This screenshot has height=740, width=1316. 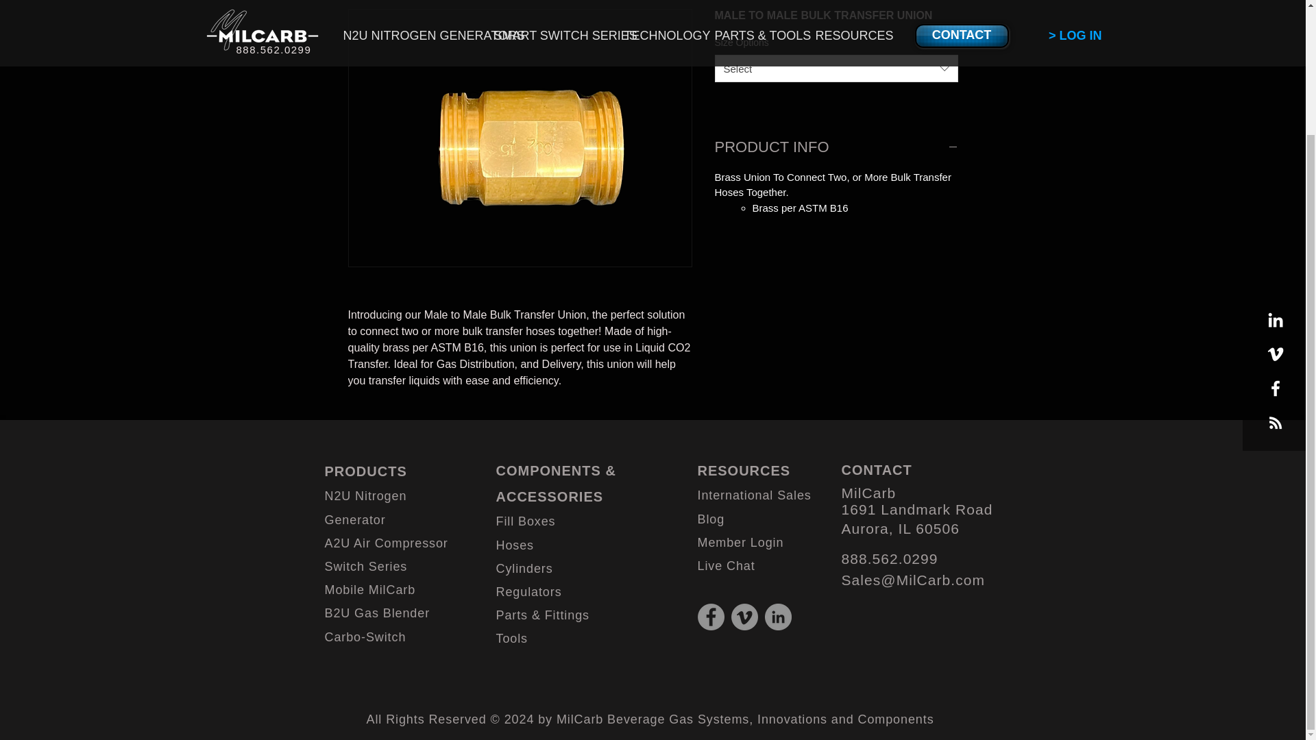 What do you see at coordinates (711, 519) in the screenshot?
I see `Blog` at bounding box center [711, 519].